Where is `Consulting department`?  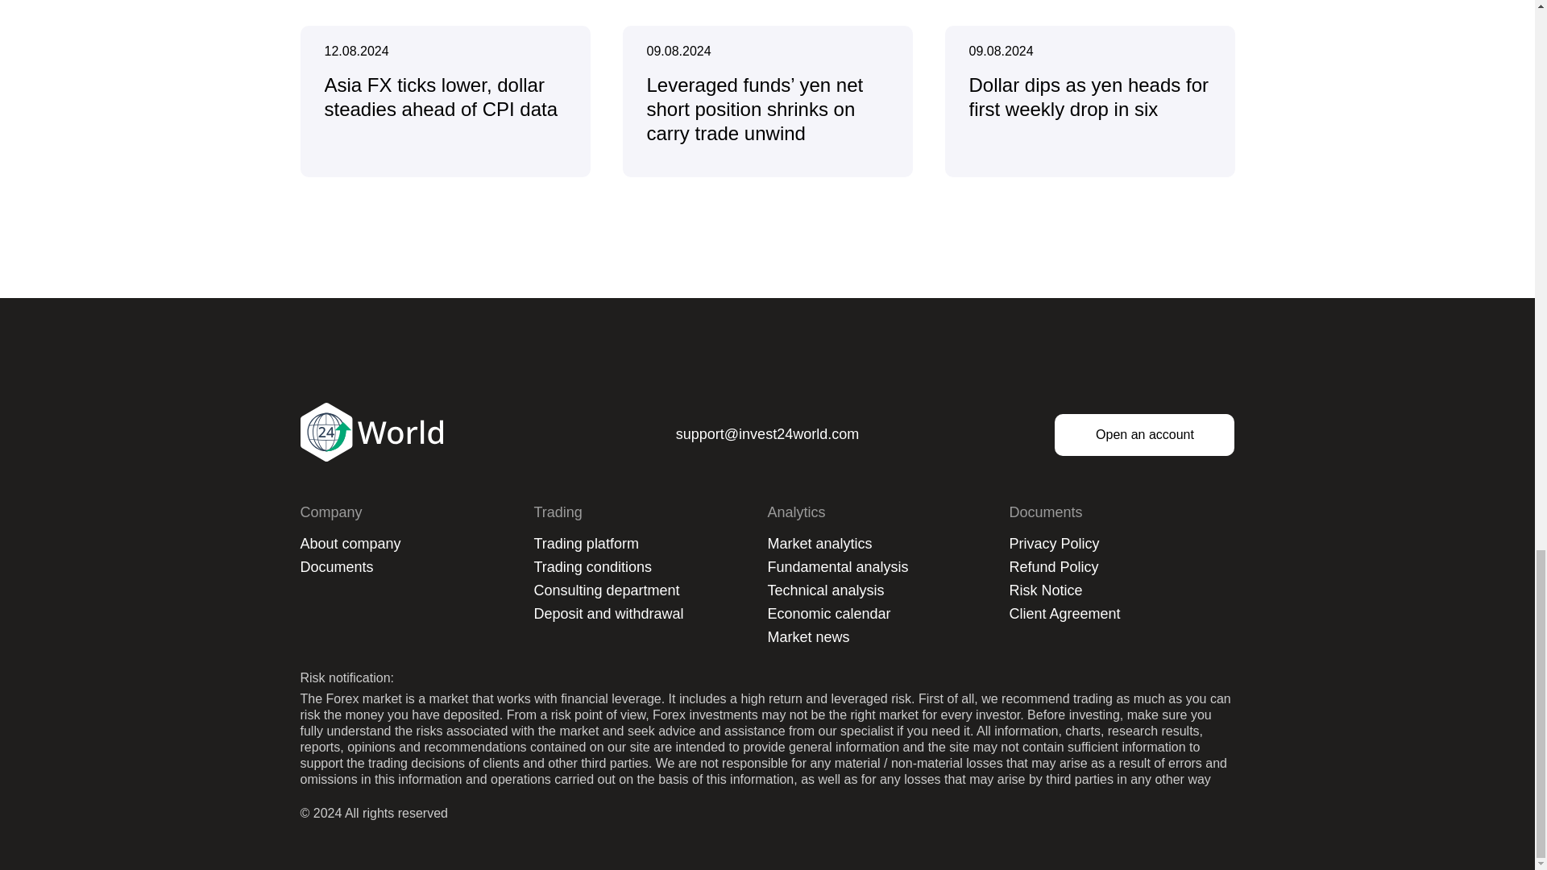 Consulting department is located at coordinates (606, 590).